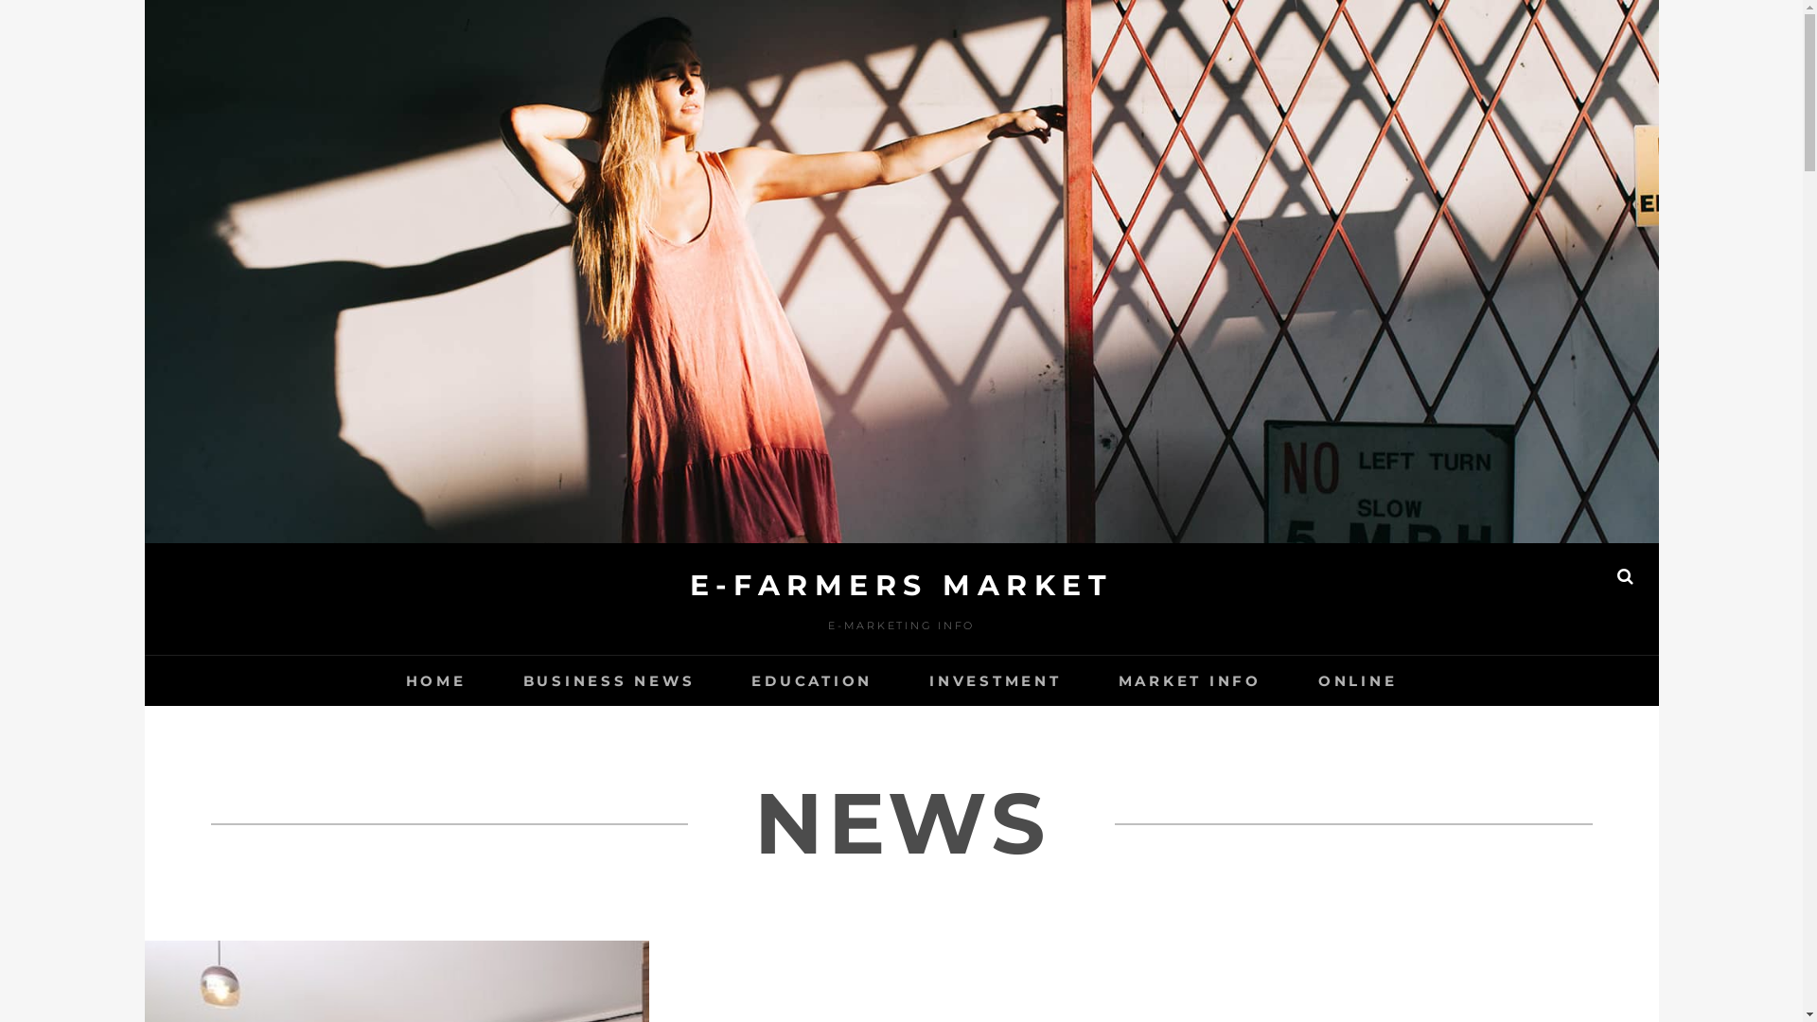 The width and height of the screenshot is (1817, 1022). What do you see at coordinates (436, 681) in the screenshot?
I see `HOME` at bounding box center [436, 681].